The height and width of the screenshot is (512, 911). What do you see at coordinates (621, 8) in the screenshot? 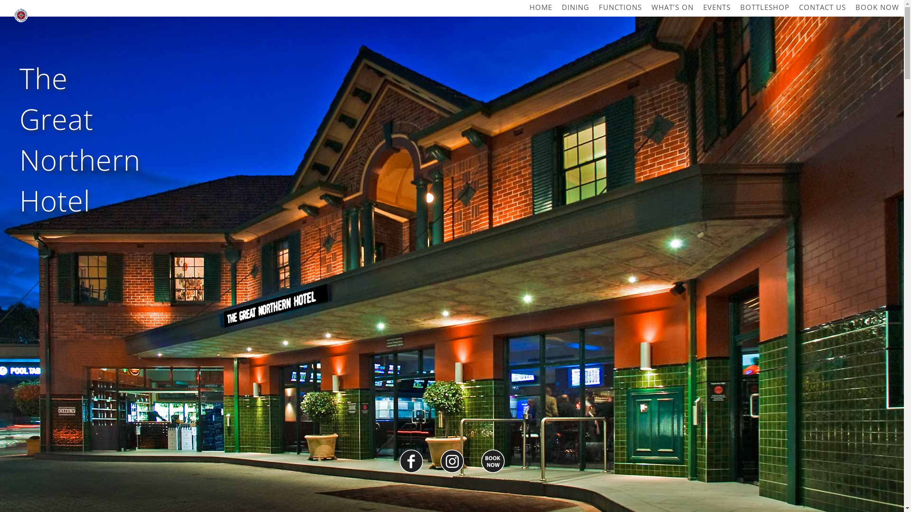
I see `FUNCTIONS` at bounding box center [621, 8].